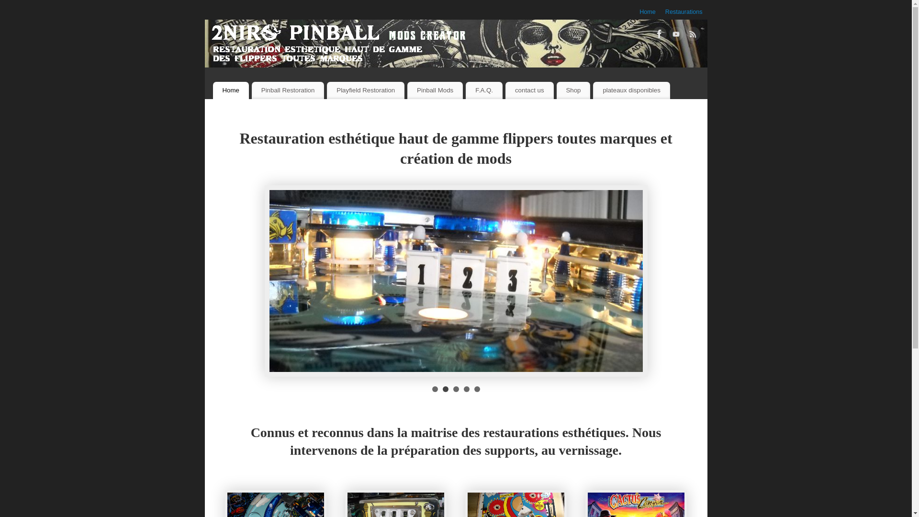 The image size is (919, 517). I want to click on 3, so click(456, 389).